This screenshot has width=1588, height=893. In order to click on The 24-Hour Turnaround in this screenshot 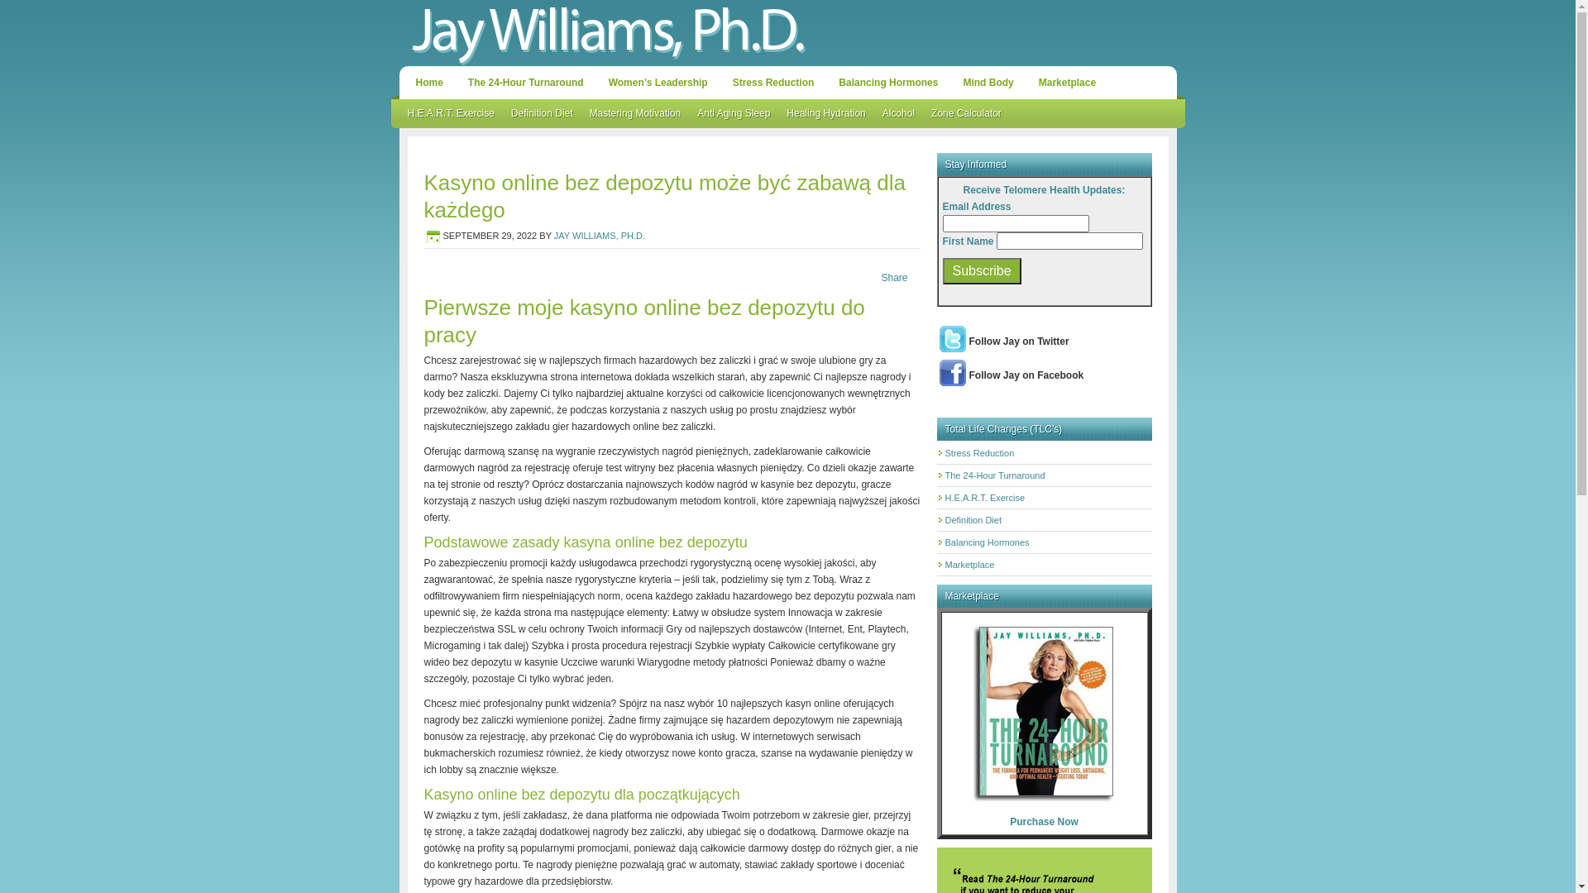, I will do `click(994, 475)`.